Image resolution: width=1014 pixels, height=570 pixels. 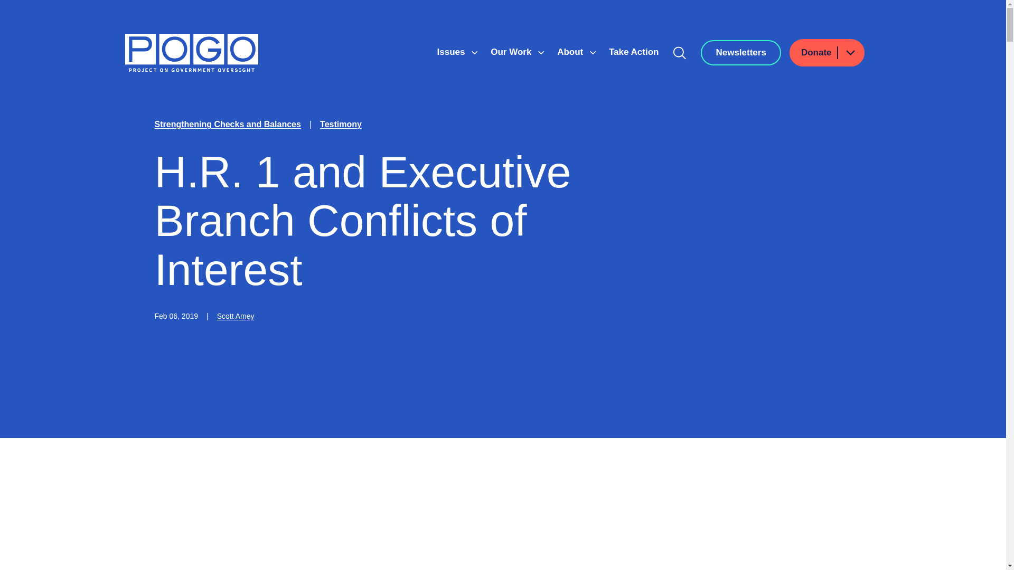 I want to click on About, so click(x=571, y=52).